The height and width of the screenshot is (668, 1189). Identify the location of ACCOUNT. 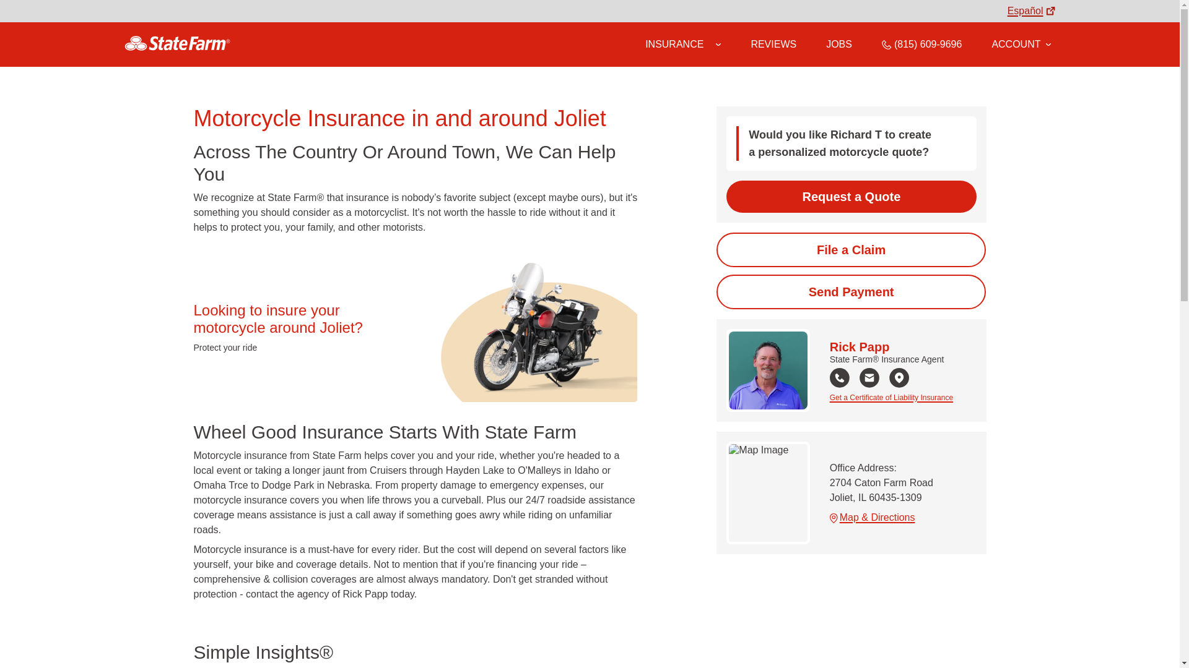
(1021, 44).